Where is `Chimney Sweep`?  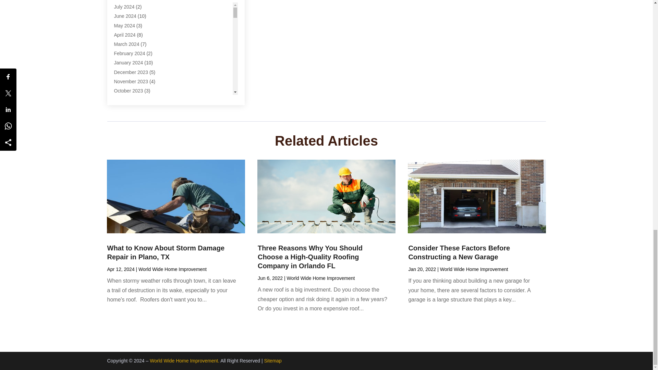 Chimney Sweep is located at coordinates (131, 1).